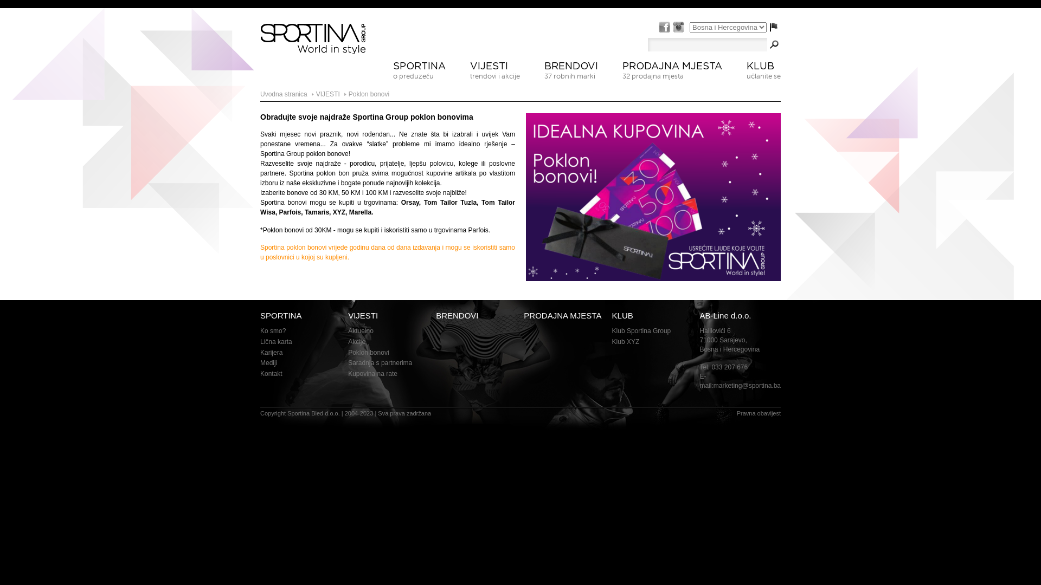 This screenshot has width=1041, height=585. I want to click on VIJESTI
trendovi i akcije, so click(495, 75).